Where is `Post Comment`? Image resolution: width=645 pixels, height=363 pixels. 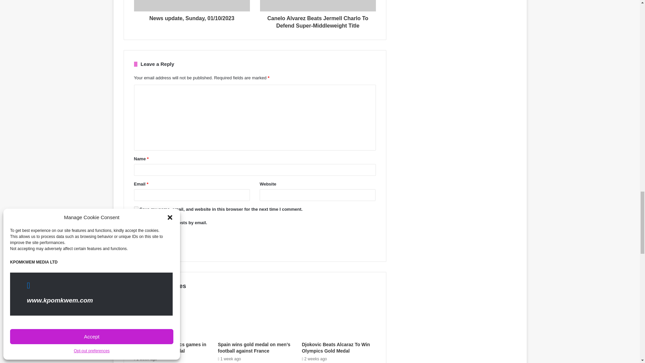
Post Comment is located at coordinates (153, 242).